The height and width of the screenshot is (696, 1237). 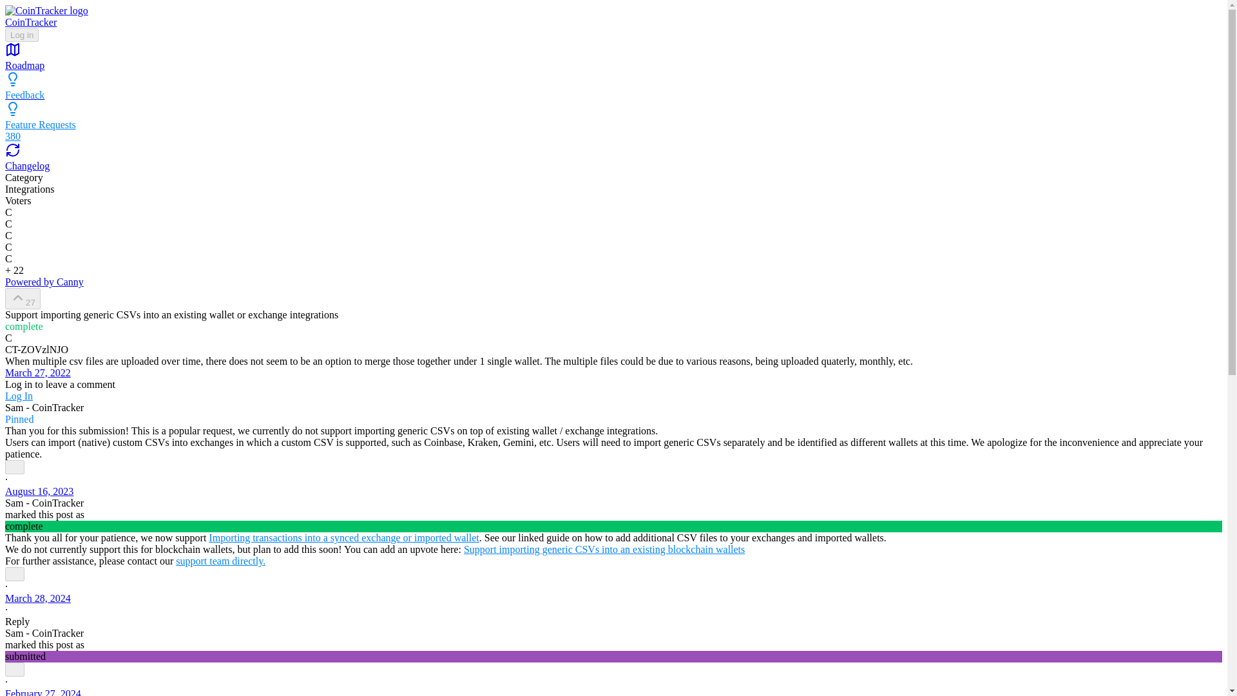 What do you see at coordinates (220, 561) in the screenshot?
I see `support team directly.` at bounding box center [220, 561].